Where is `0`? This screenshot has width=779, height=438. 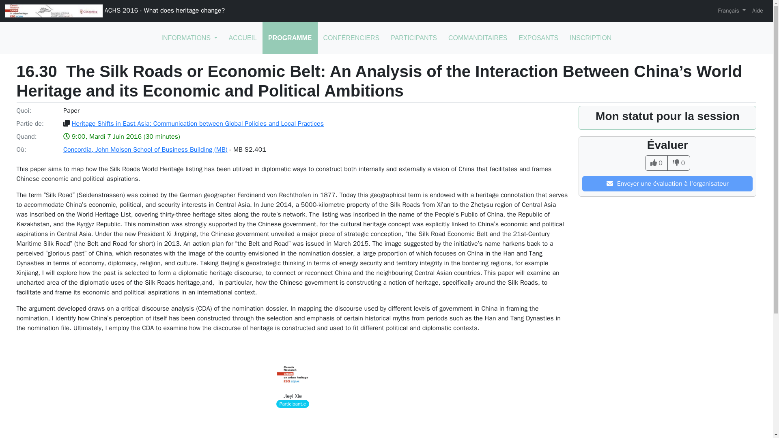 0 is located at coordinates (656, 163).